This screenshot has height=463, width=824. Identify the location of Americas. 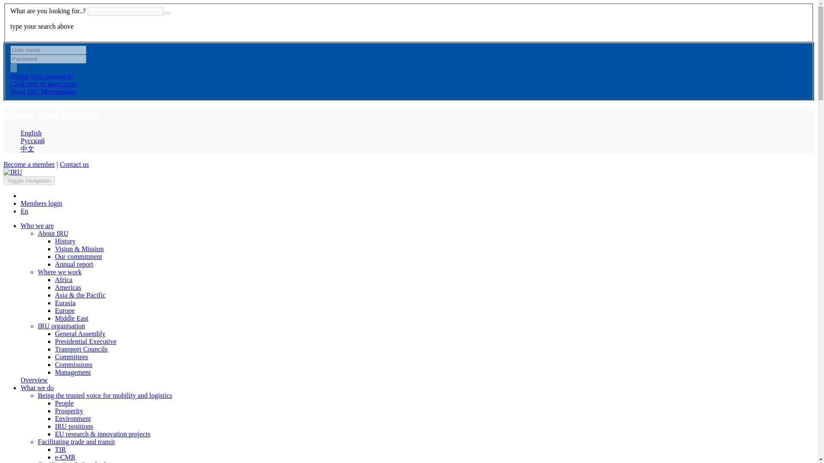
(61, 326).